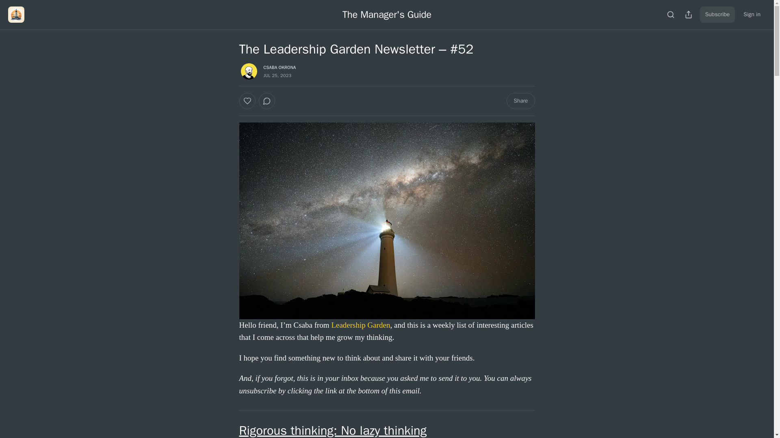 The height and width of the screenshot is (438, 780). Describe the element at coordinates (332, 430) in the screenshot. I see `Rigorous thinking: No lazy thinking` at that location.